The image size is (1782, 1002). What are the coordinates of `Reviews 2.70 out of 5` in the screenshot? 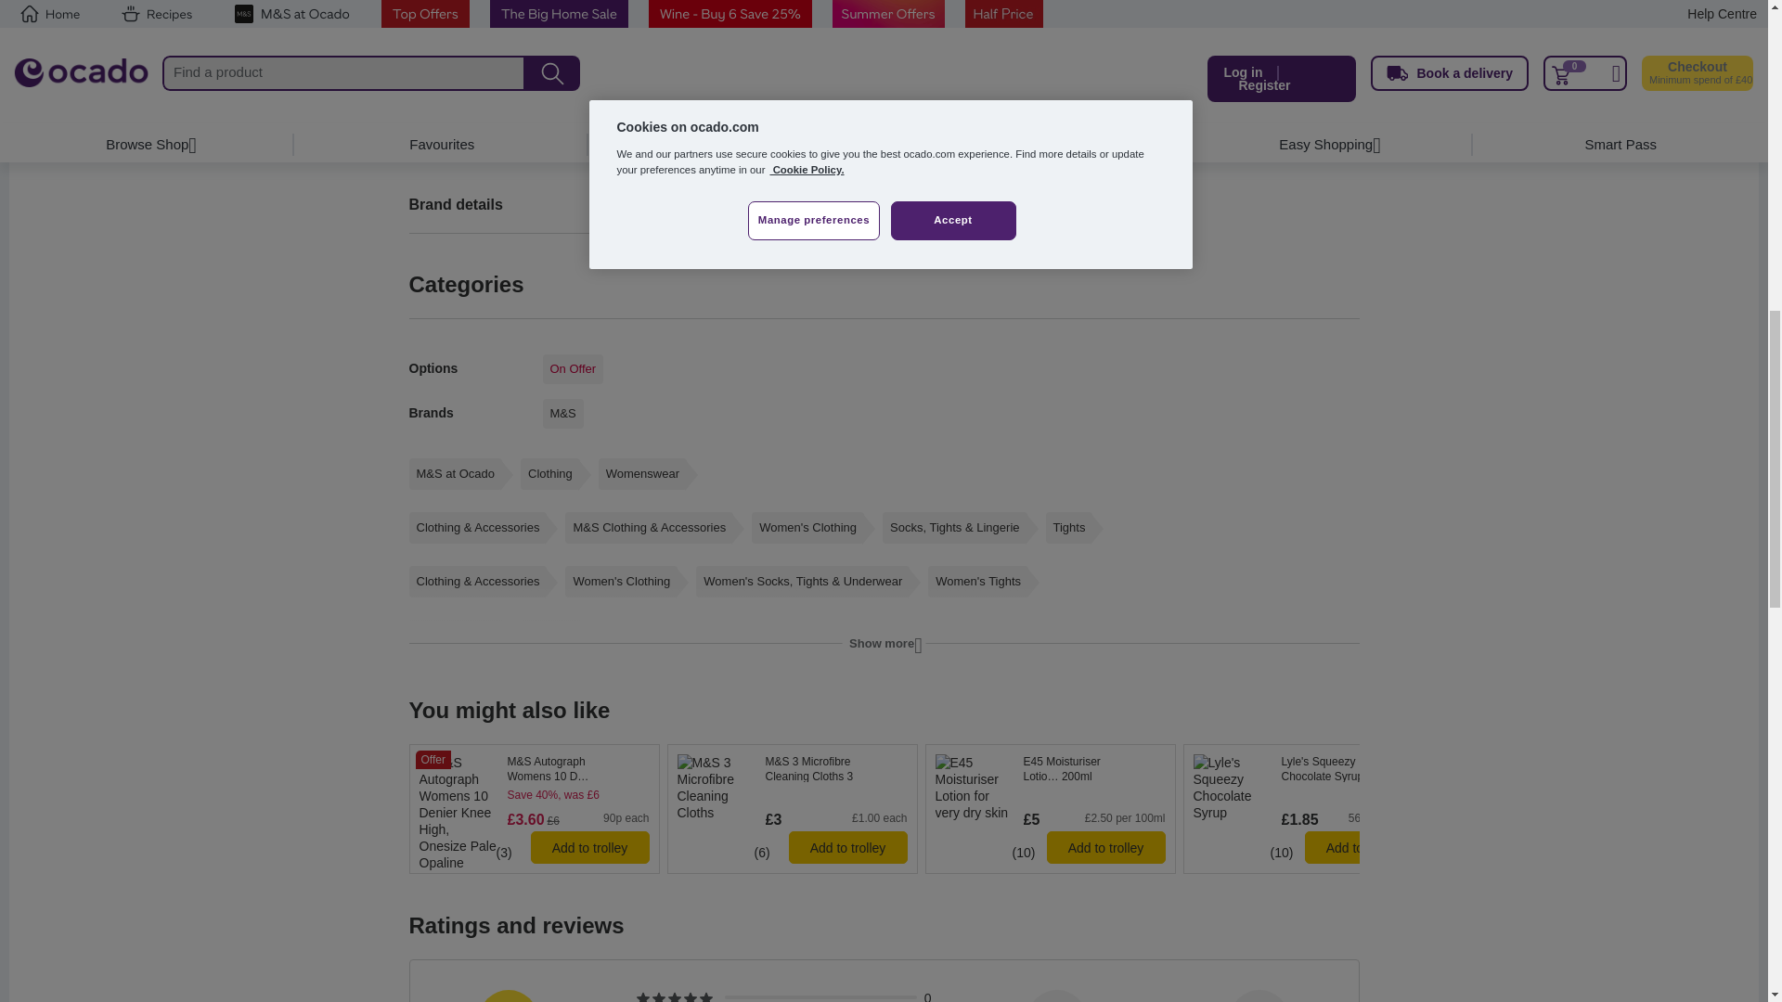 It's located at (441, 852).